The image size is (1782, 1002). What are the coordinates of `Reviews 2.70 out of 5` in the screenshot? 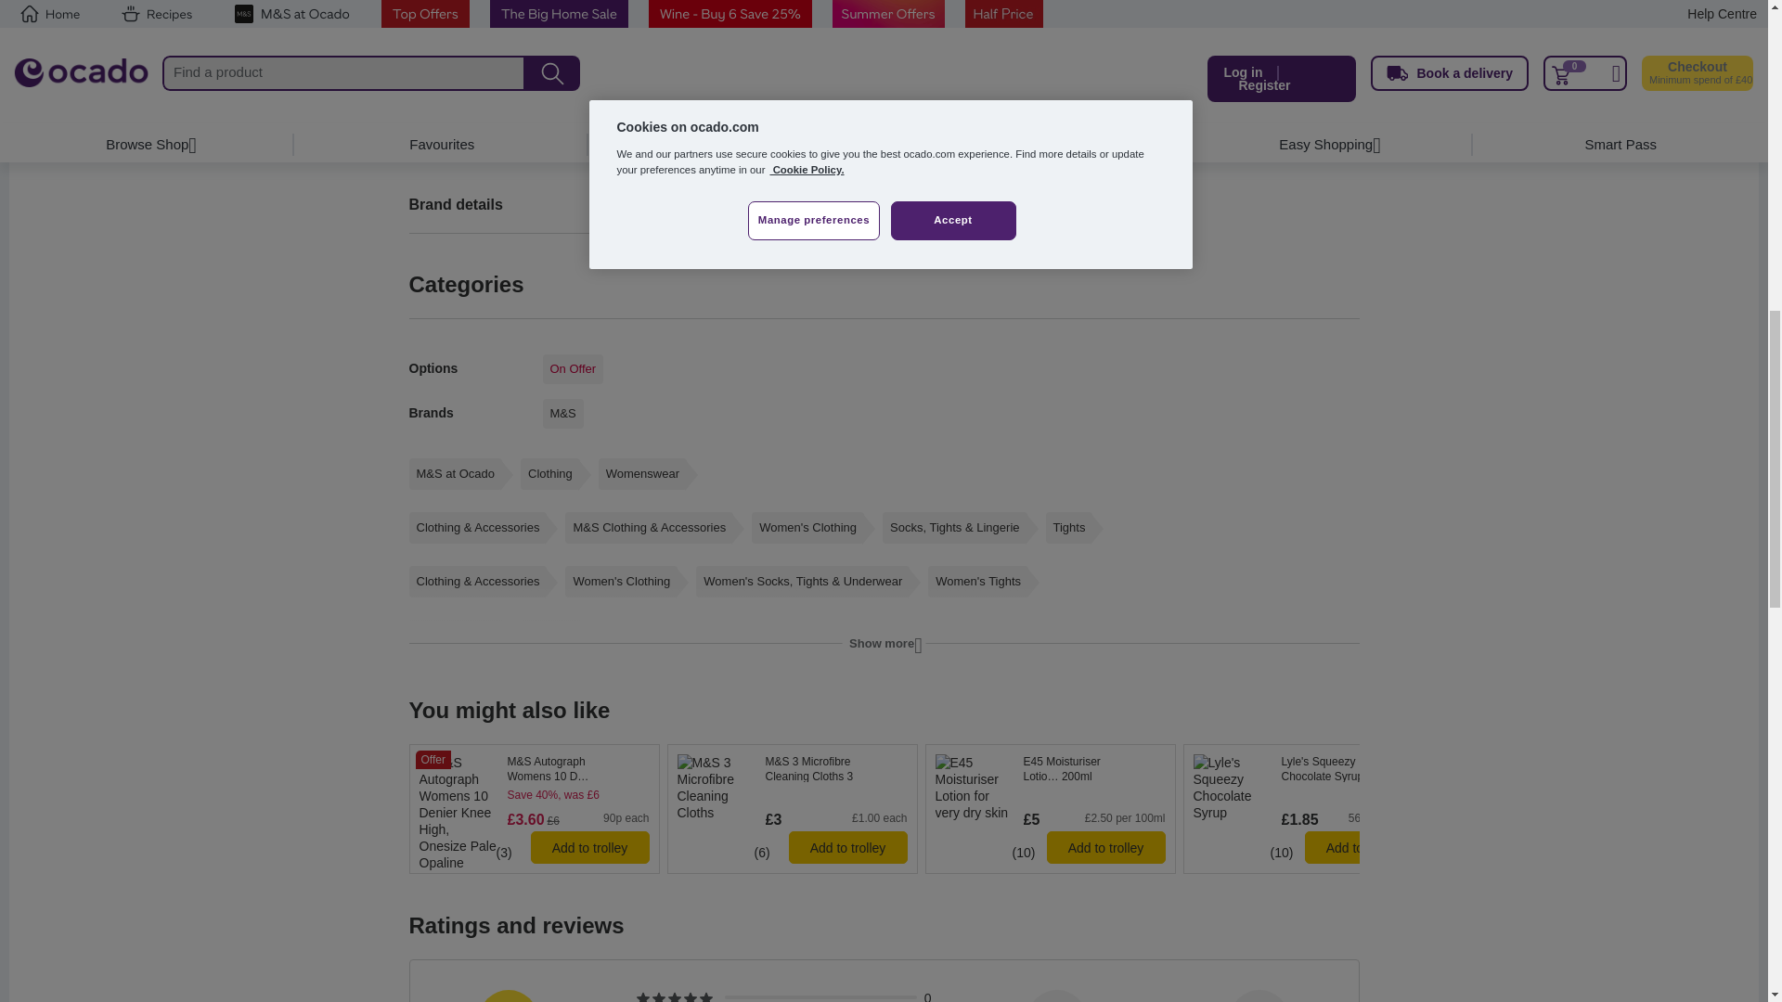 It's located at (441, 852).